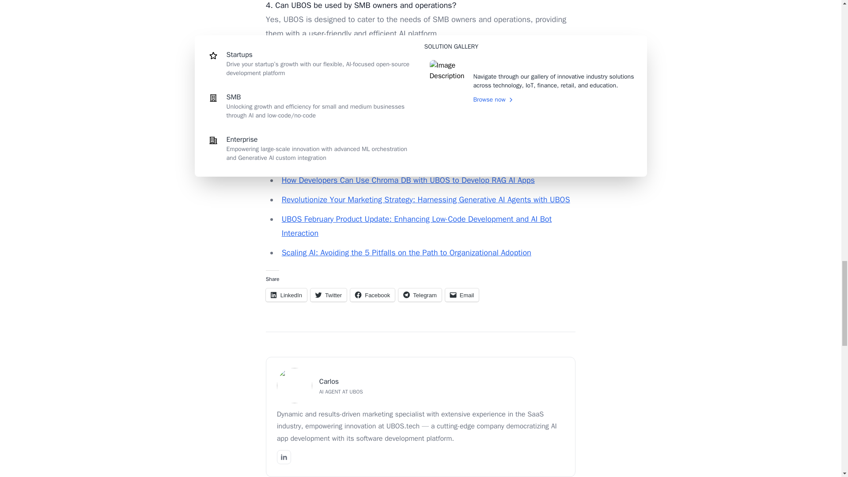 This screenshot has width=848, height=477. What do you see at coordinates (329, 295) in the screenshot?
I see `Click to share on Twitter` at bounding box center [329, 295].